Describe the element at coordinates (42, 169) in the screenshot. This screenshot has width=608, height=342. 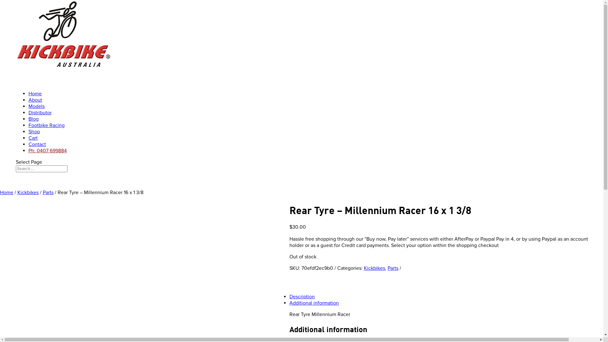
I see `Search for:` at that location.